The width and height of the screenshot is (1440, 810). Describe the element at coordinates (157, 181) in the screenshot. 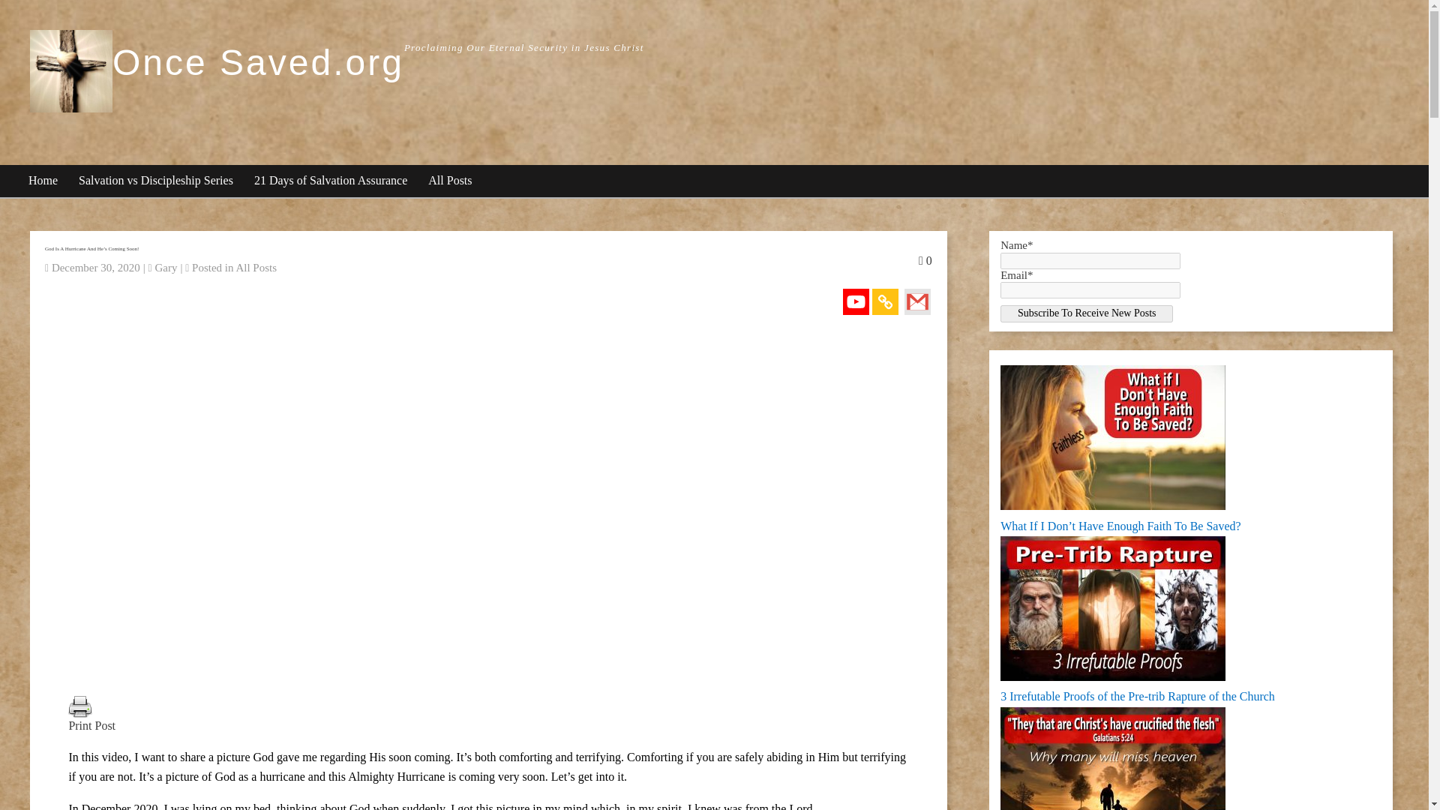

I see `Salvation vs Discipleship Series` at that location.